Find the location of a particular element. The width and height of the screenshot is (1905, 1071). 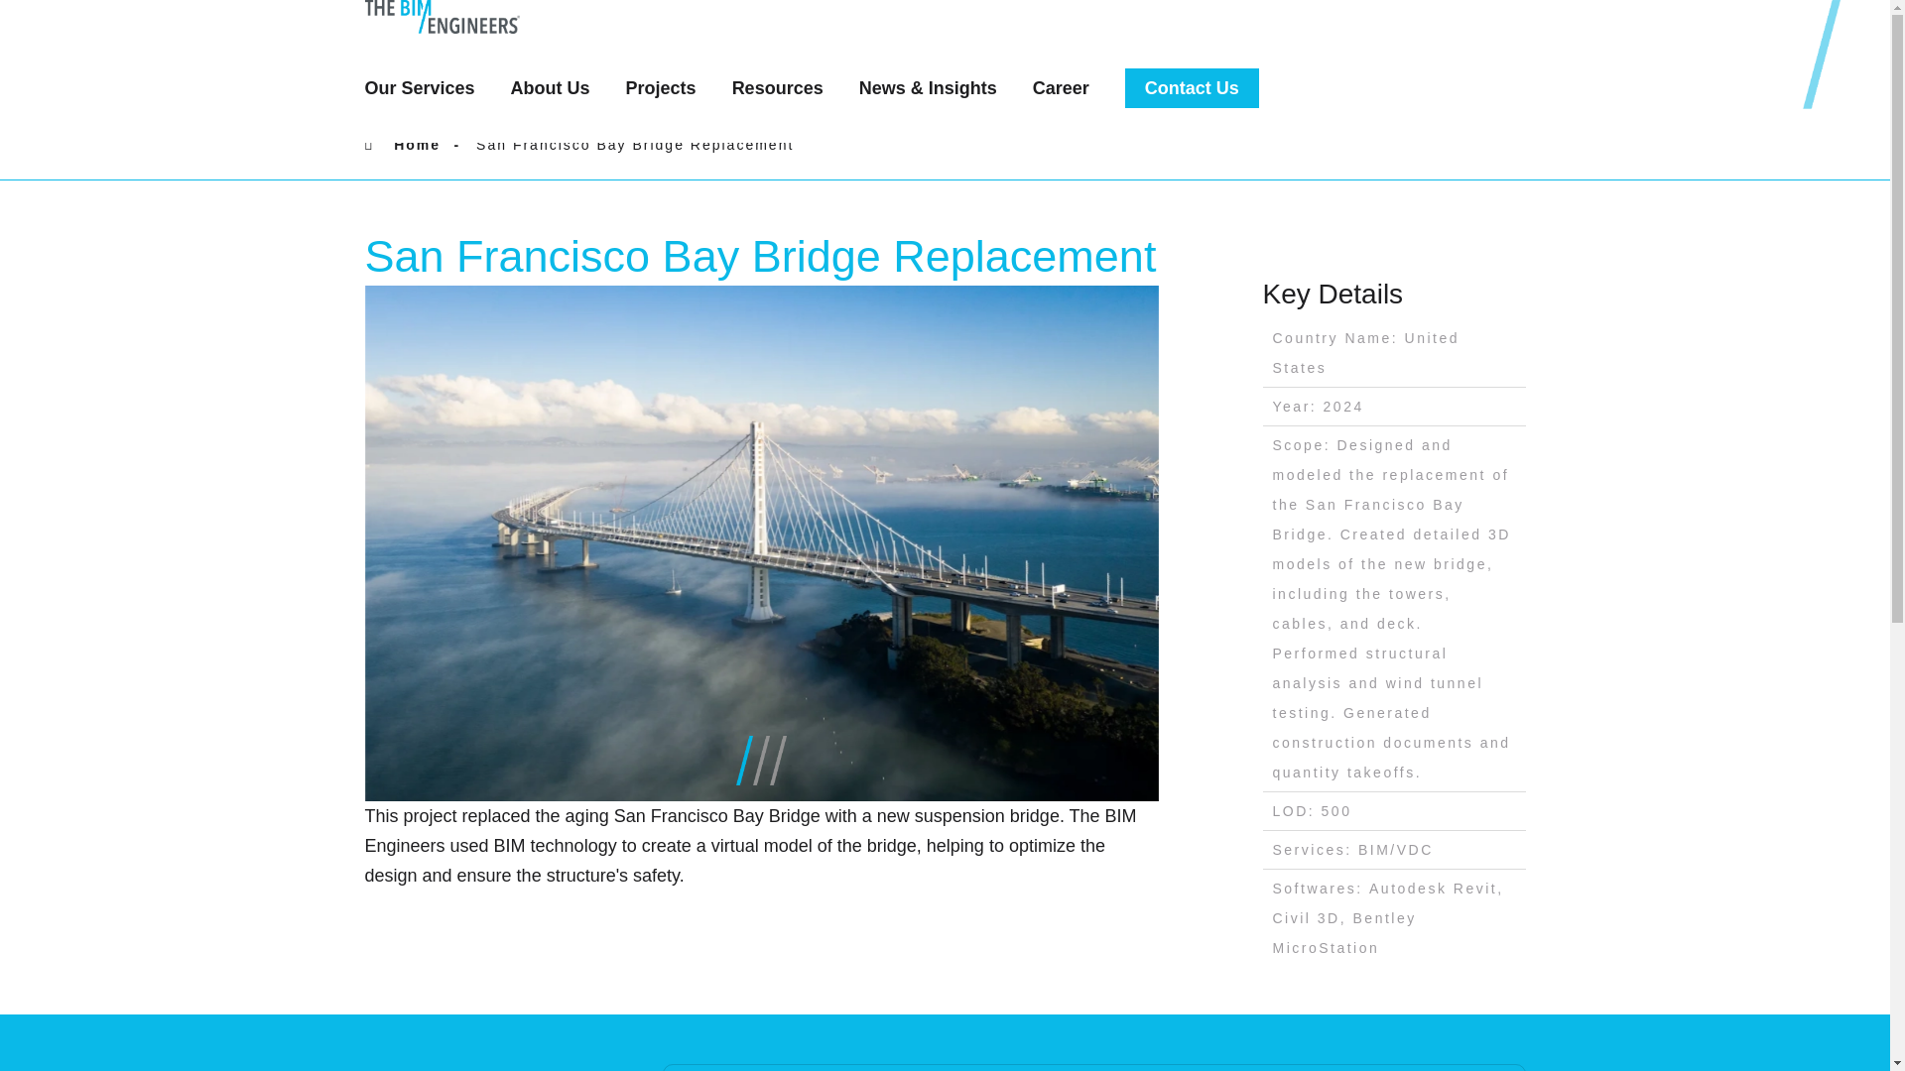

Our Services is located at coordinates (431, 87).